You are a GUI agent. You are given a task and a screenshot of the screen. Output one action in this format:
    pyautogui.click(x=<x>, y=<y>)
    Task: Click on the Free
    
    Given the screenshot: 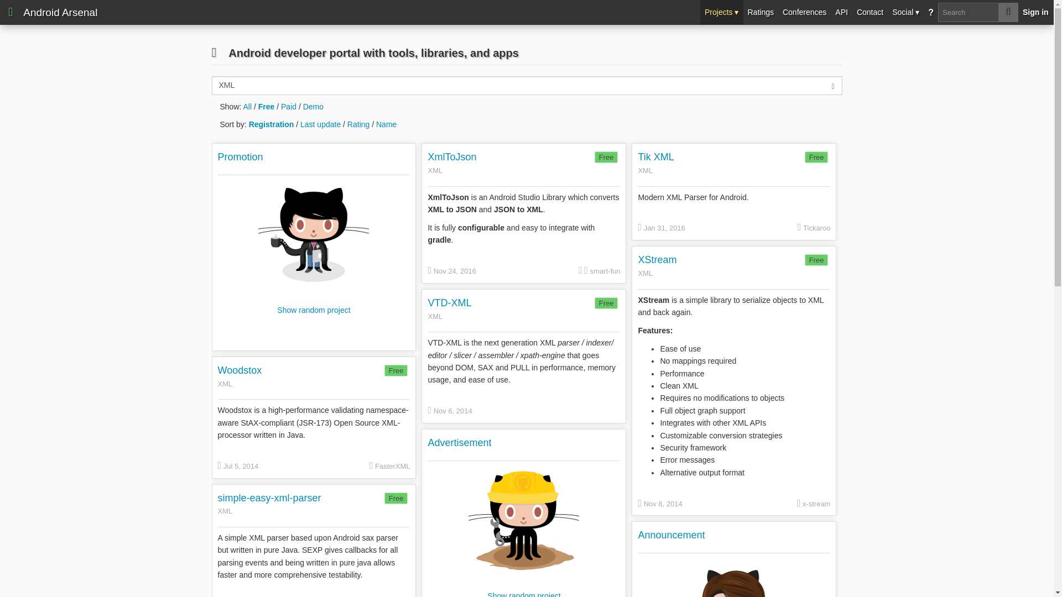 What is the action you would take?
    pyautogui.click(x=816, y=260)
    